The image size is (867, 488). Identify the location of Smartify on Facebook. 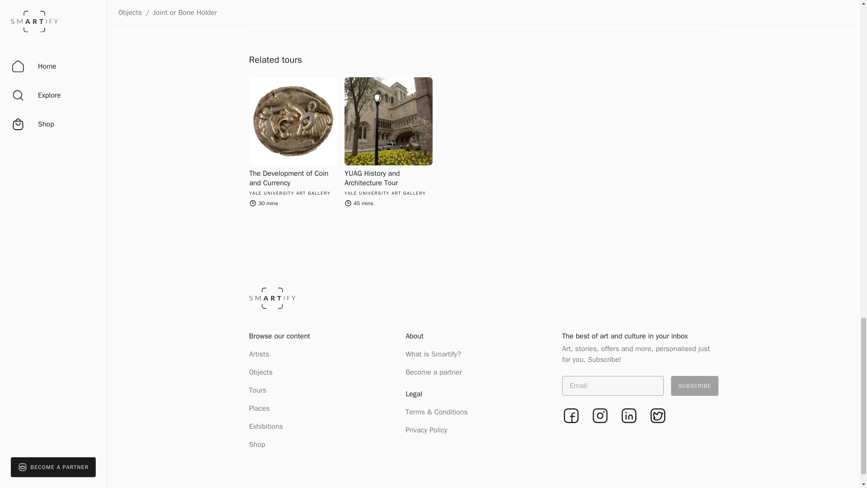
(571, 415).